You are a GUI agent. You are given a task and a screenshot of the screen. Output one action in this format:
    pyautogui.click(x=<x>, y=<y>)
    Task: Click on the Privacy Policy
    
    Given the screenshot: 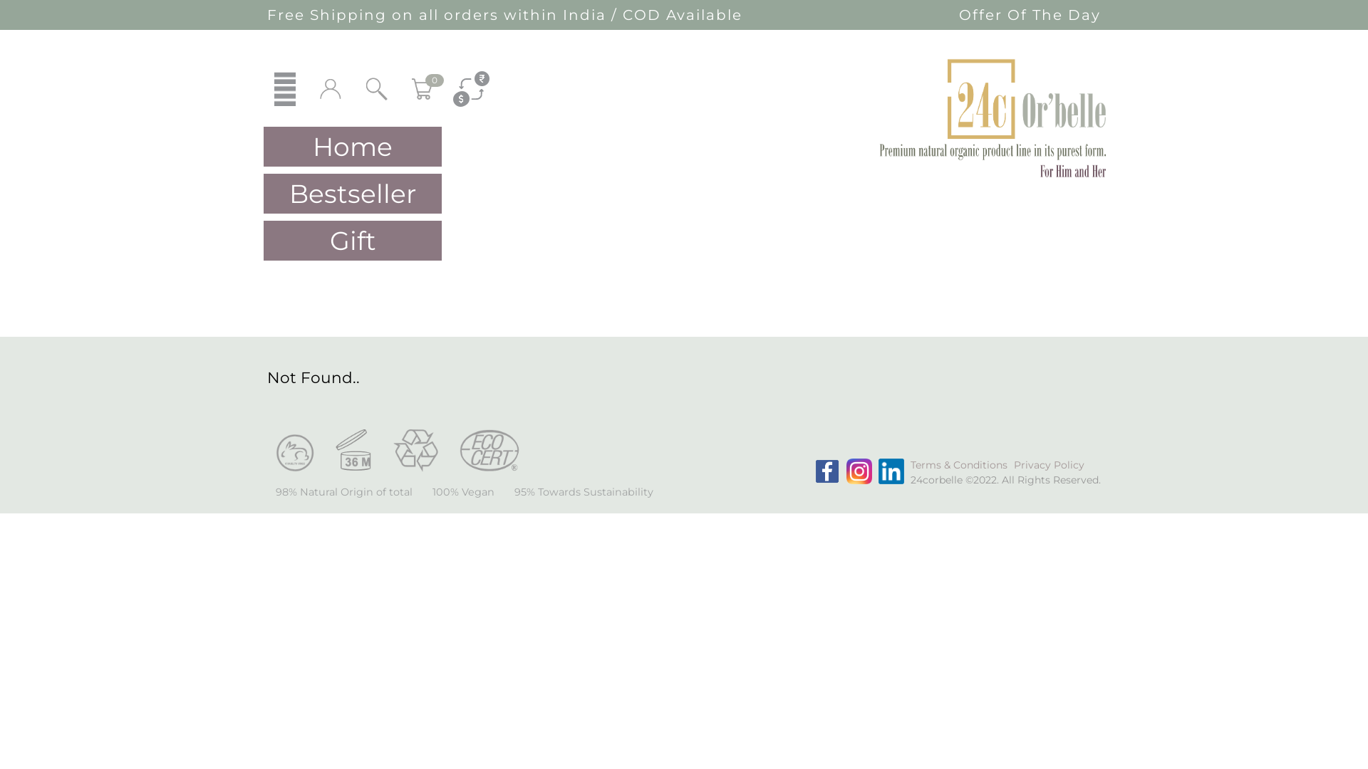 What is the action you would take?
    pyautogui.click(x=1049, y=465)
    